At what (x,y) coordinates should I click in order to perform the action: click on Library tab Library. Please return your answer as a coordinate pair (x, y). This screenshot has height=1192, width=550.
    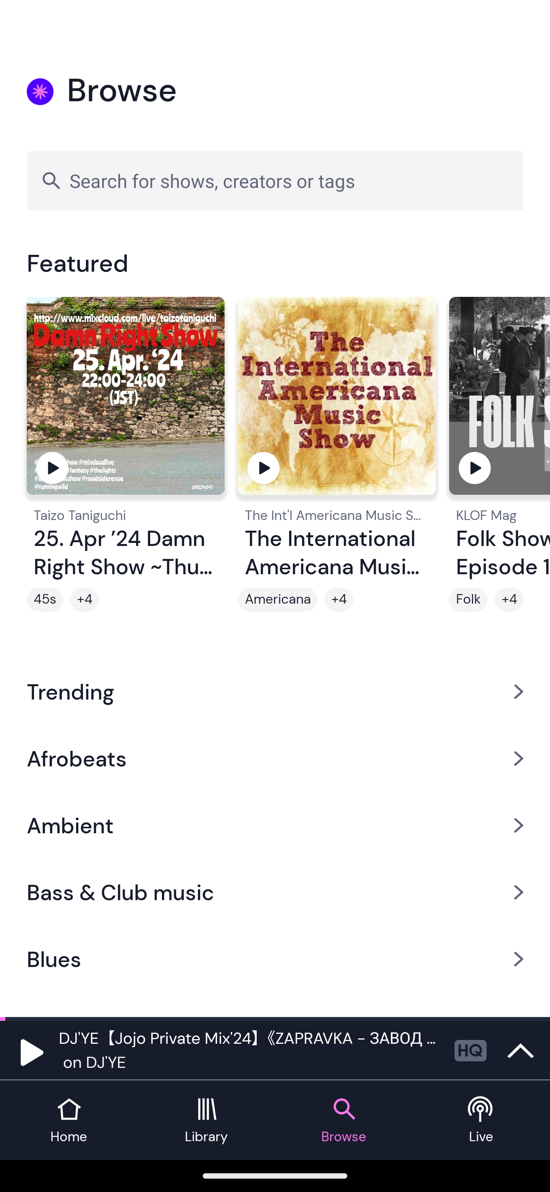
    Looking at the image, I should click on (206, 1120).